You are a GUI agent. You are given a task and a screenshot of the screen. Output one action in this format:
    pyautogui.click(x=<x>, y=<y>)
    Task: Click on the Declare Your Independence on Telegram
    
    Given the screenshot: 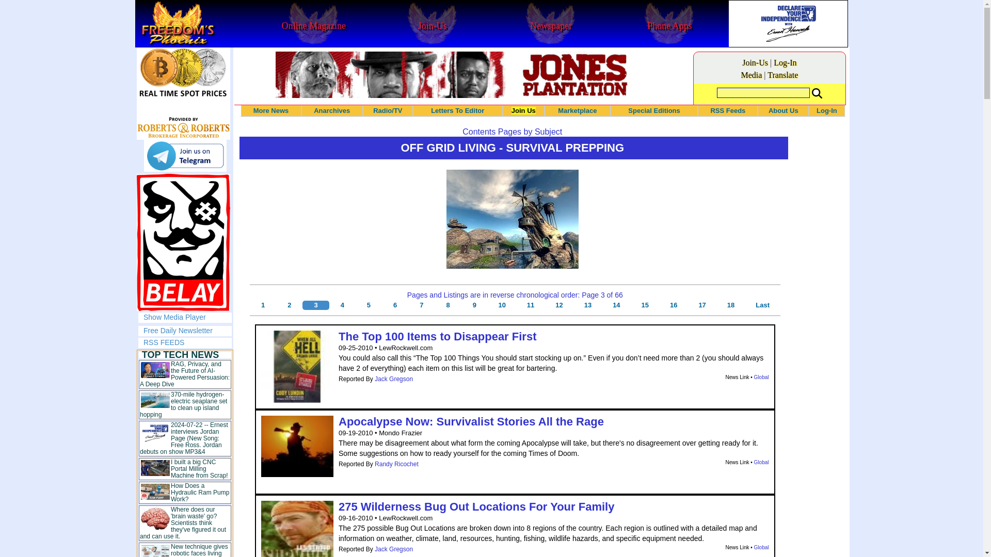 What is the action you would take?
    pyautogui.click(x=185, y=156)
    